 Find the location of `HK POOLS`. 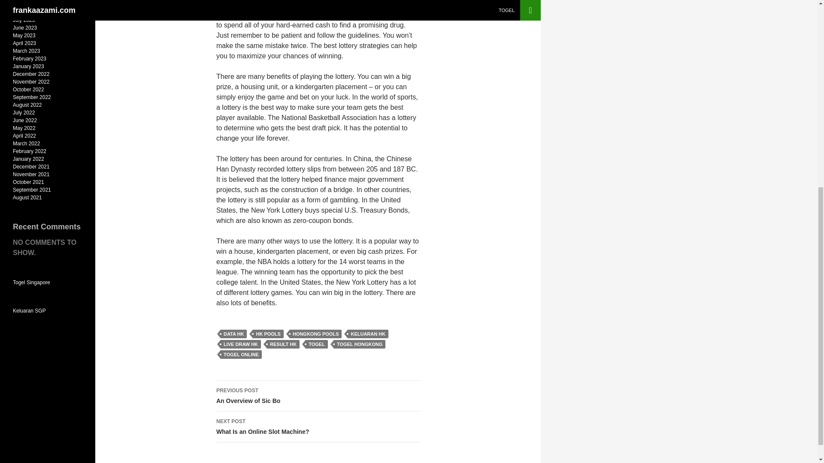

HK POOLS is located at coordinates (268, 334).